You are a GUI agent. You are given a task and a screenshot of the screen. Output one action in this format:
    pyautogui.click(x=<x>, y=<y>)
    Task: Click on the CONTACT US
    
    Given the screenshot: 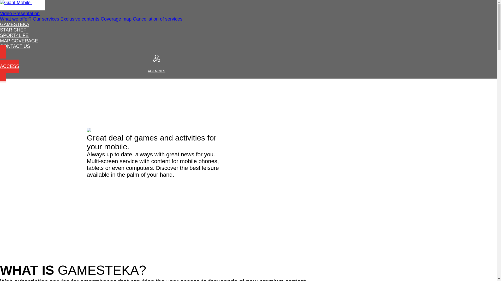 What is the action you would take?
    pyautogui.click(x=14, y=35)
    